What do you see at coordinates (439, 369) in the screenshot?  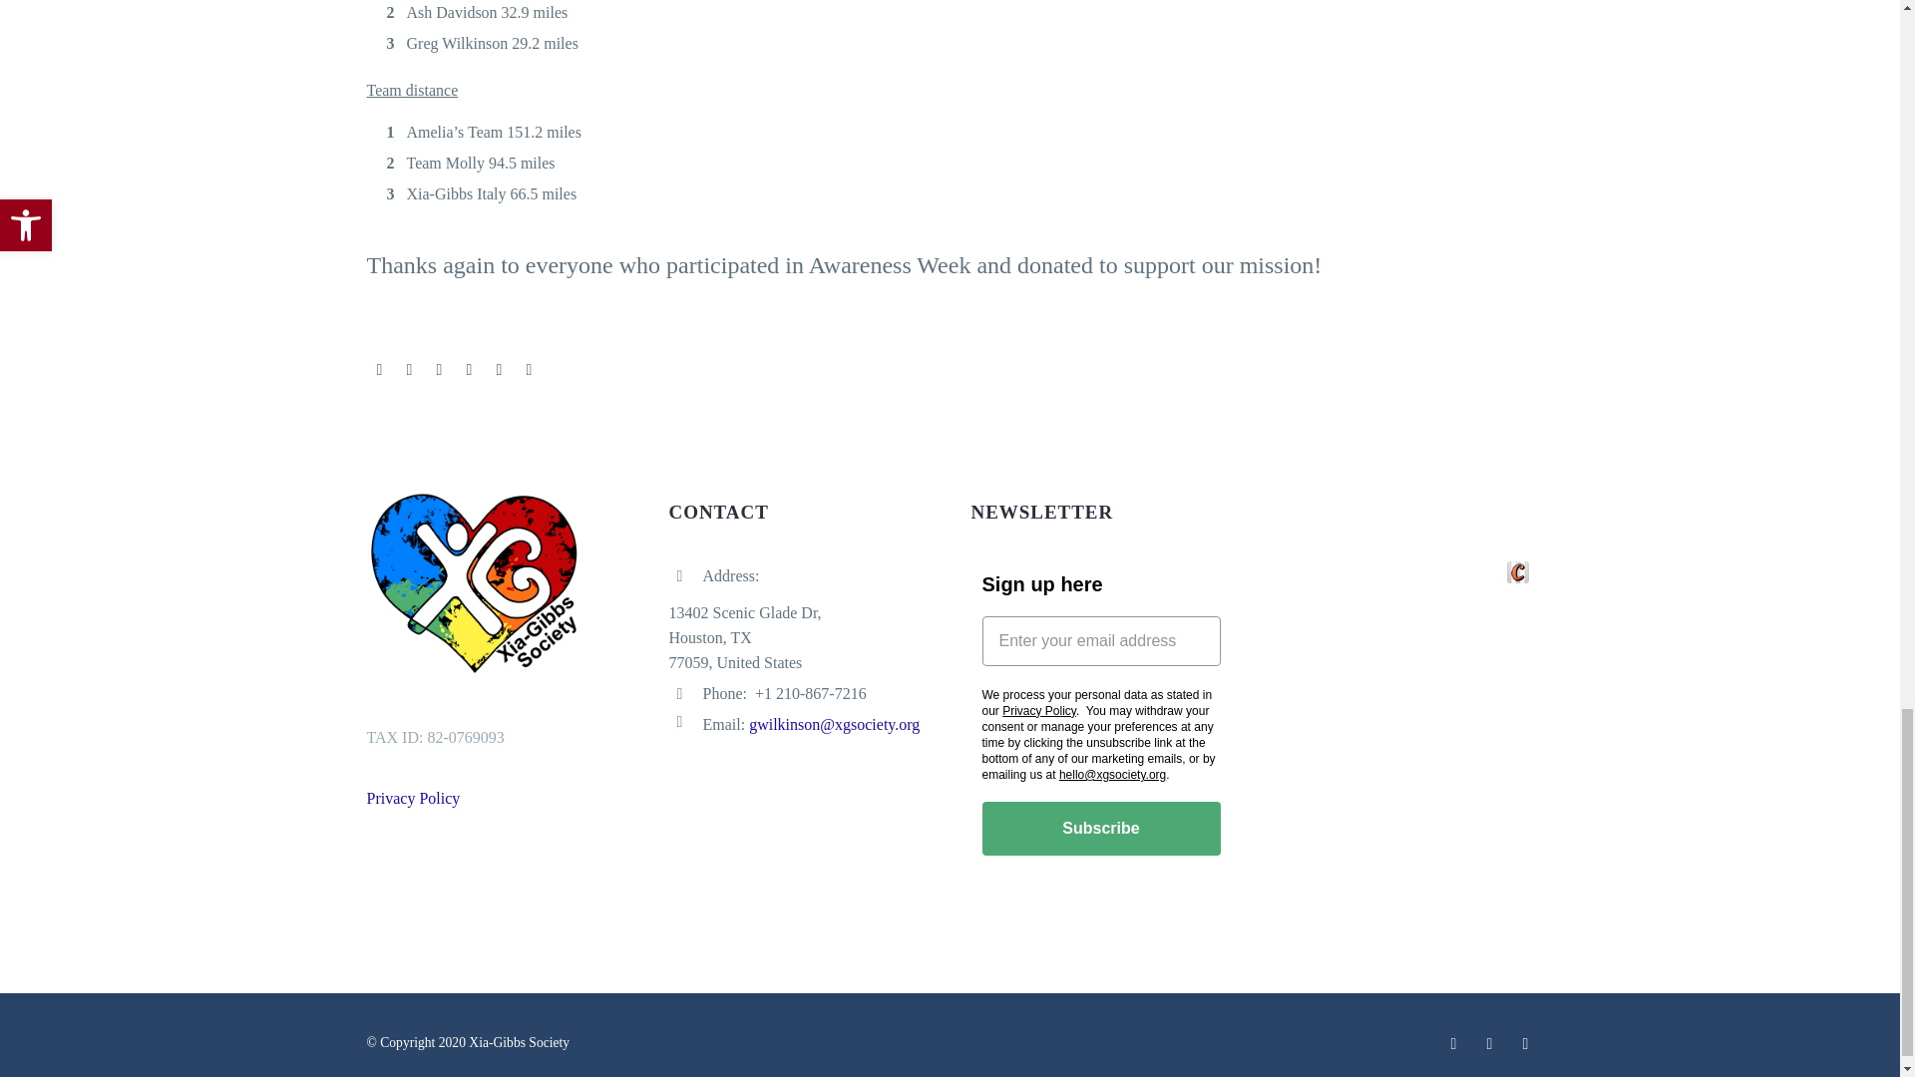 I see `Pinterest` at bounding box center [439, 369].